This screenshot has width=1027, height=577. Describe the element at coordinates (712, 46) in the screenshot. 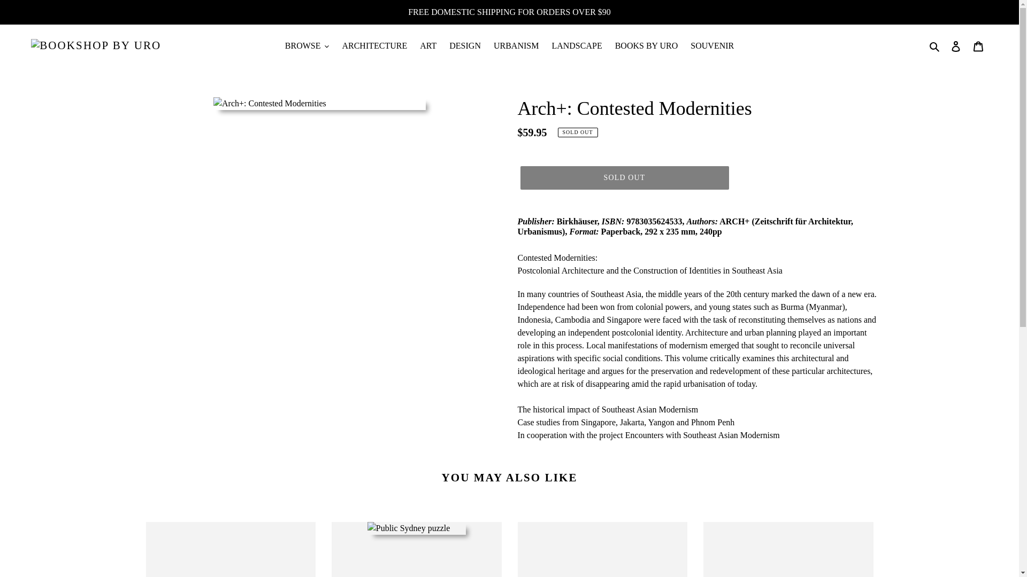

I see `SOUVENIR` at that location.